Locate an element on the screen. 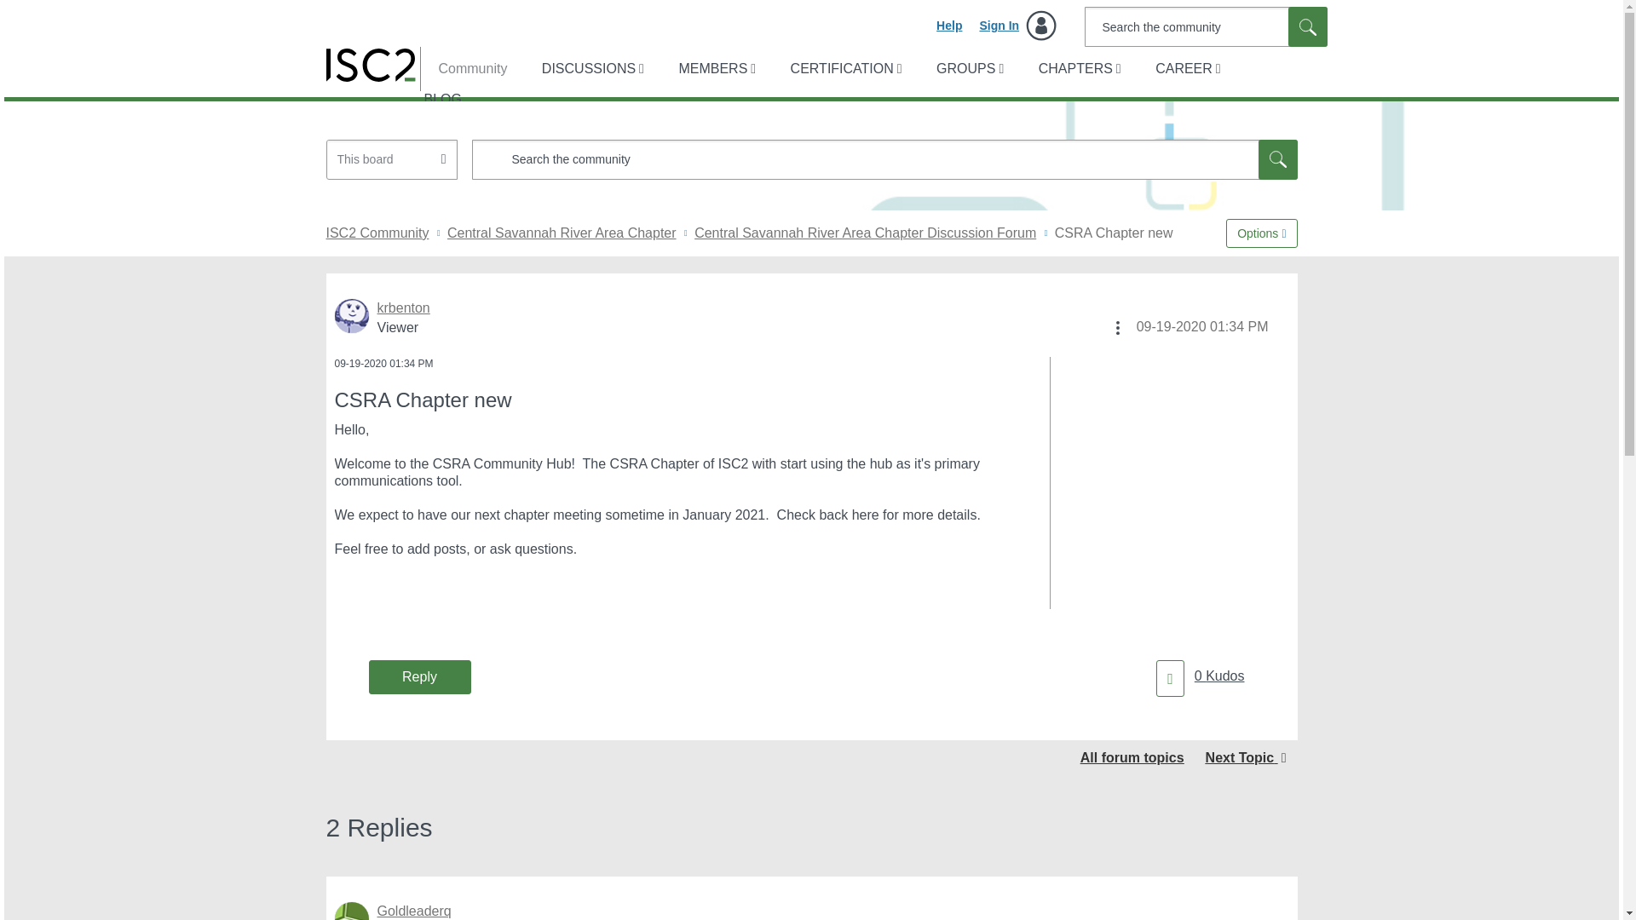 The width and height of the screenshot is (1636, 920). GROUPS is located at coordinates (968, 68).